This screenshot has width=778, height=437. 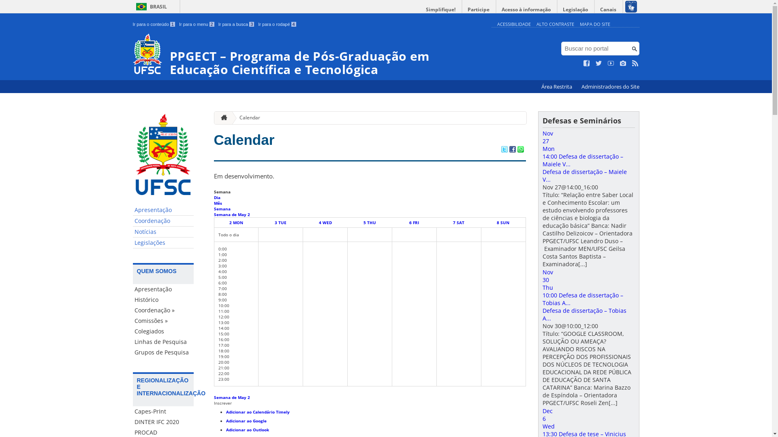 I want to click on ALTO CONTRASTE, so click(x=555, y=24).